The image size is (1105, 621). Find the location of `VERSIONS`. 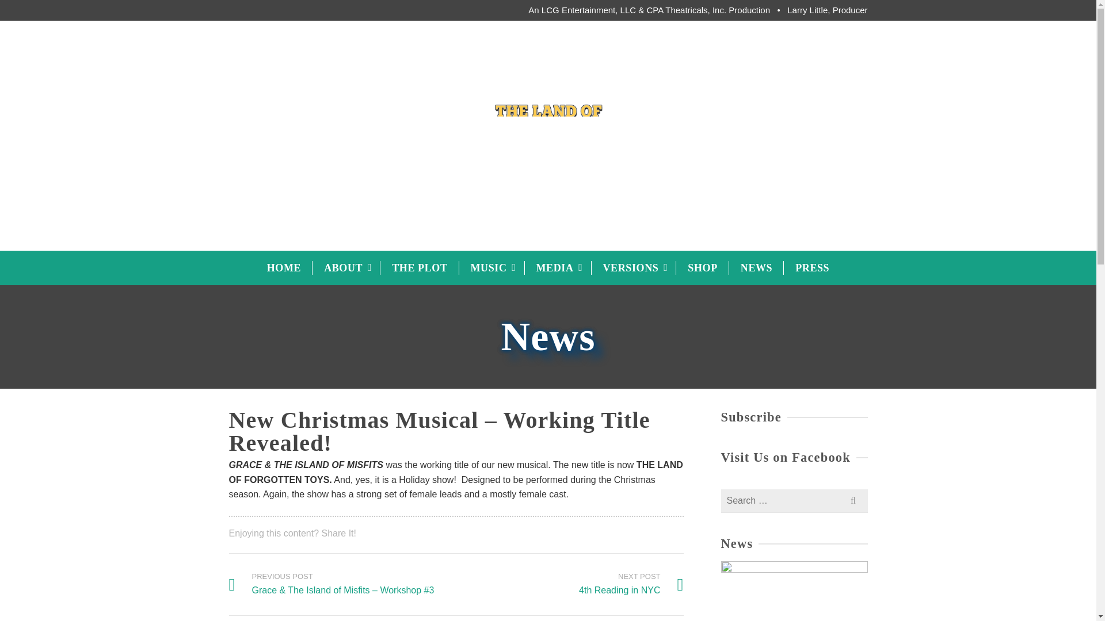

VERSIONS is located at coordinates (284, 268).